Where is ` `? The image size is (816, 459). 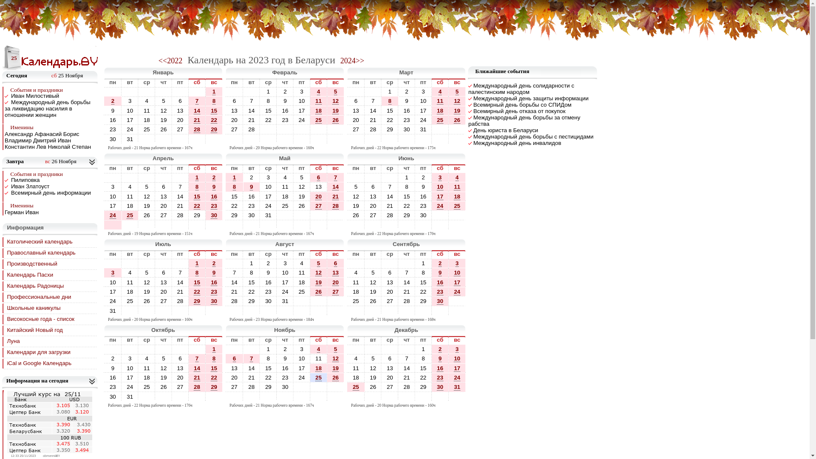   is located at coordinates (197, 397).